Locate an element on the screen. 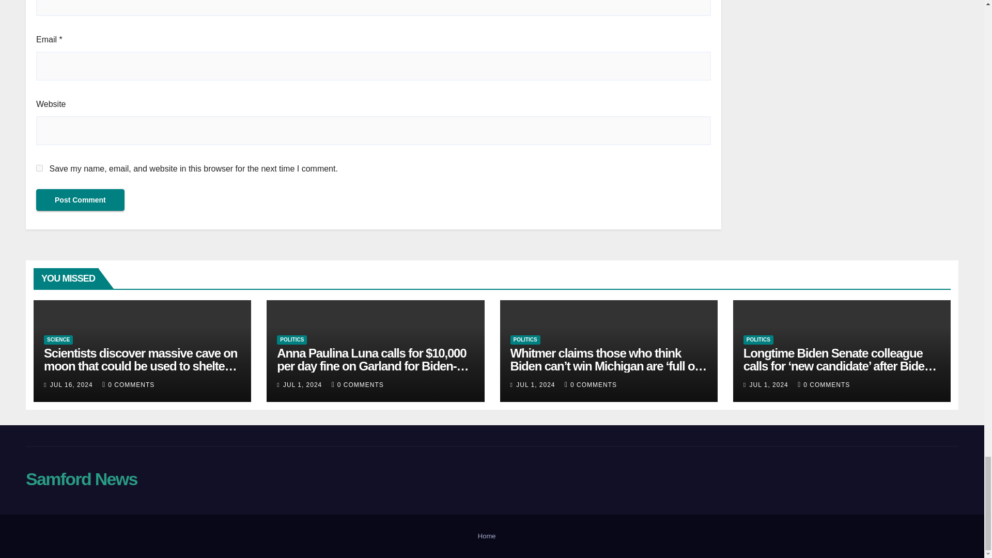 The width and height of the screenshot is (992, 558). Post Comment is located at coordinates (80, 200).